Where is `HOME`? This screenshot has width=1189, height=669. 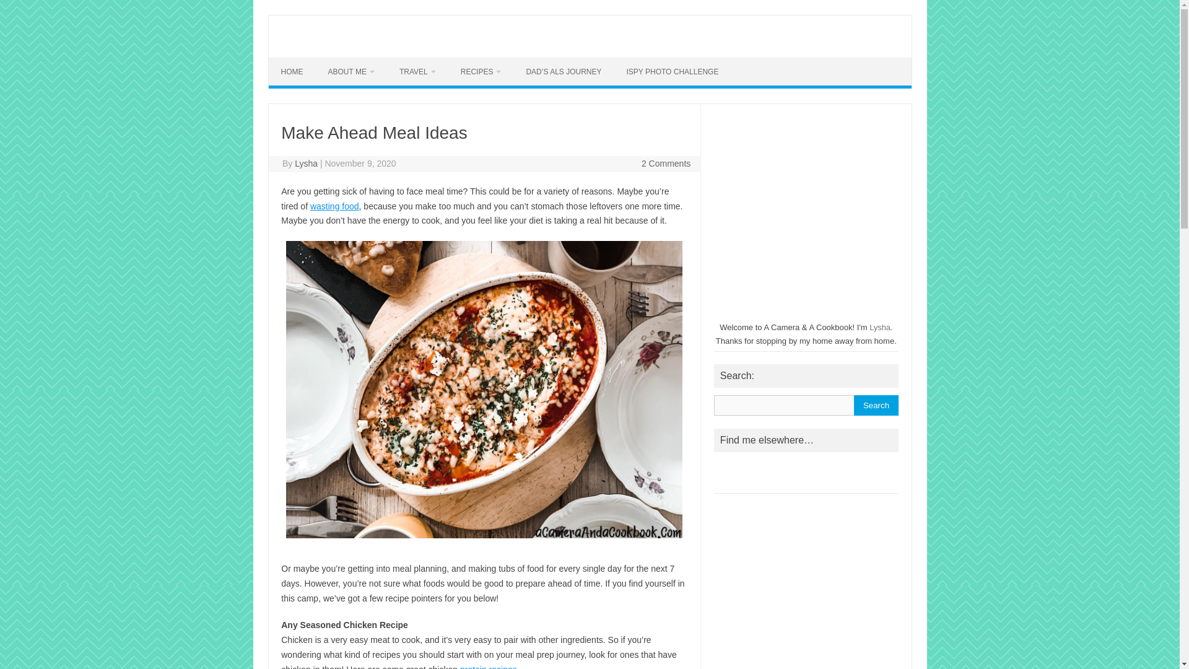 HOME is located at coordinates (292, 72).